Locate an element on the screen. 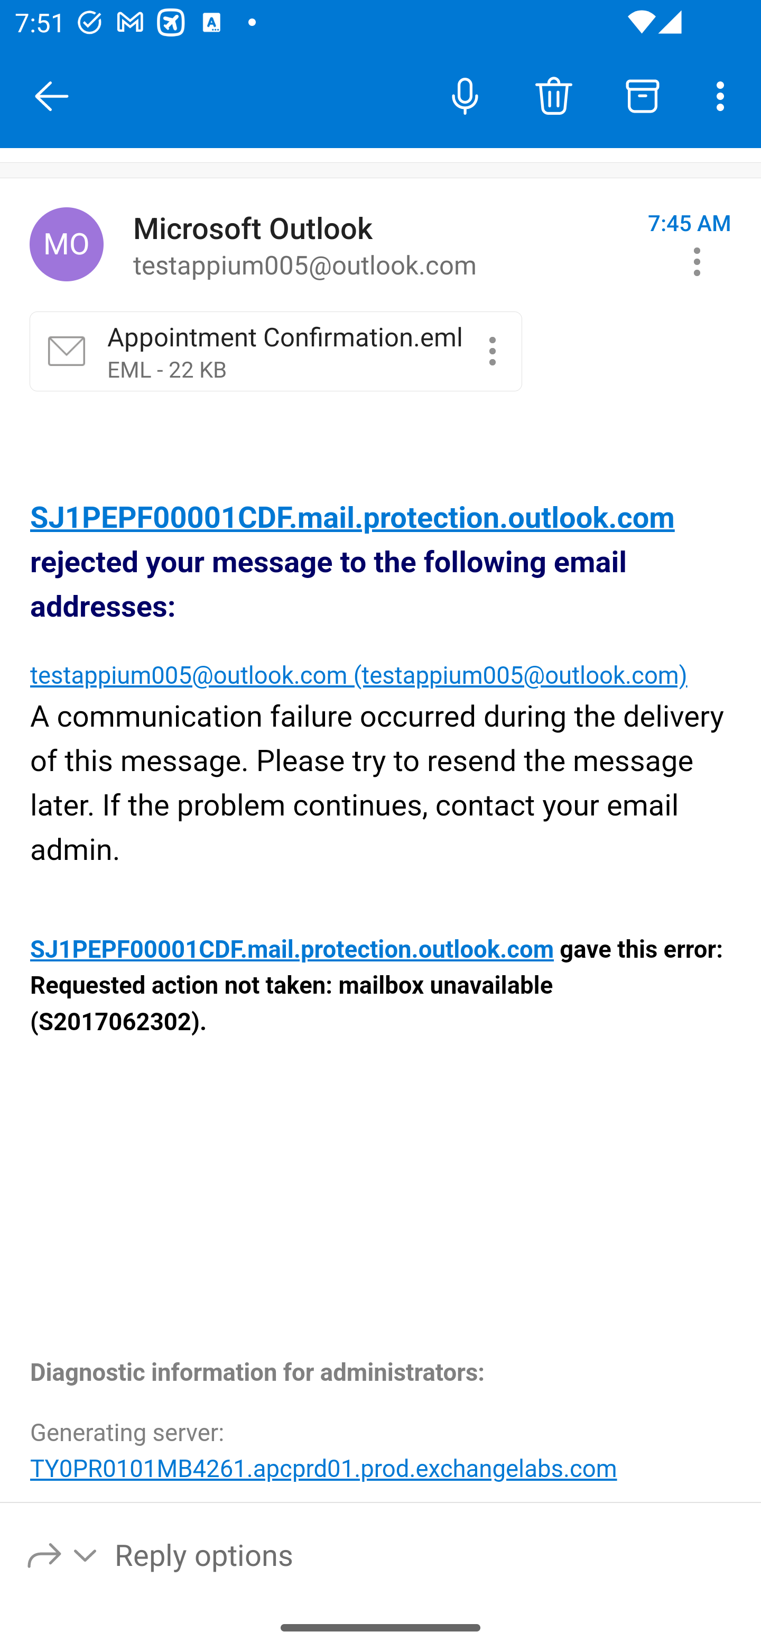 The width and height of the screenshot is (761, 1650). More options is located at coordinates (724, 95).